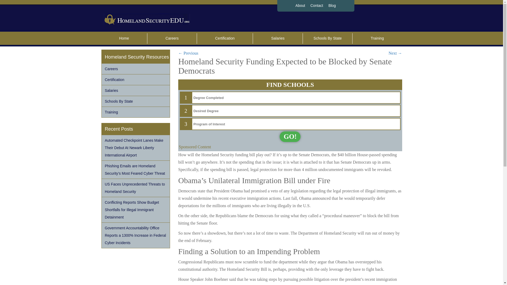  I want to click on Salaries, so click(278, 39).